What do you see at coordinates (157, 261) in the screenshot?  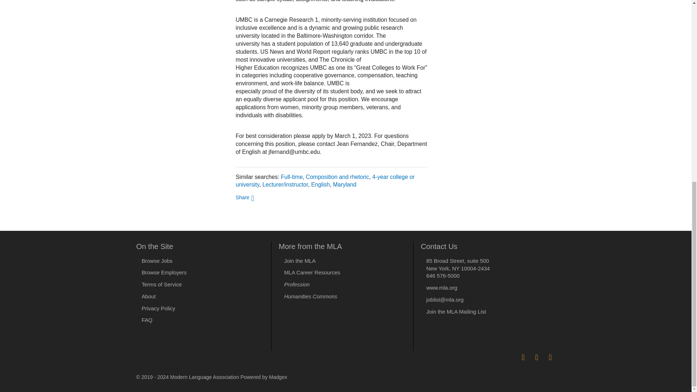 I see `Browse Jobs` at bounding box center [157, 261].